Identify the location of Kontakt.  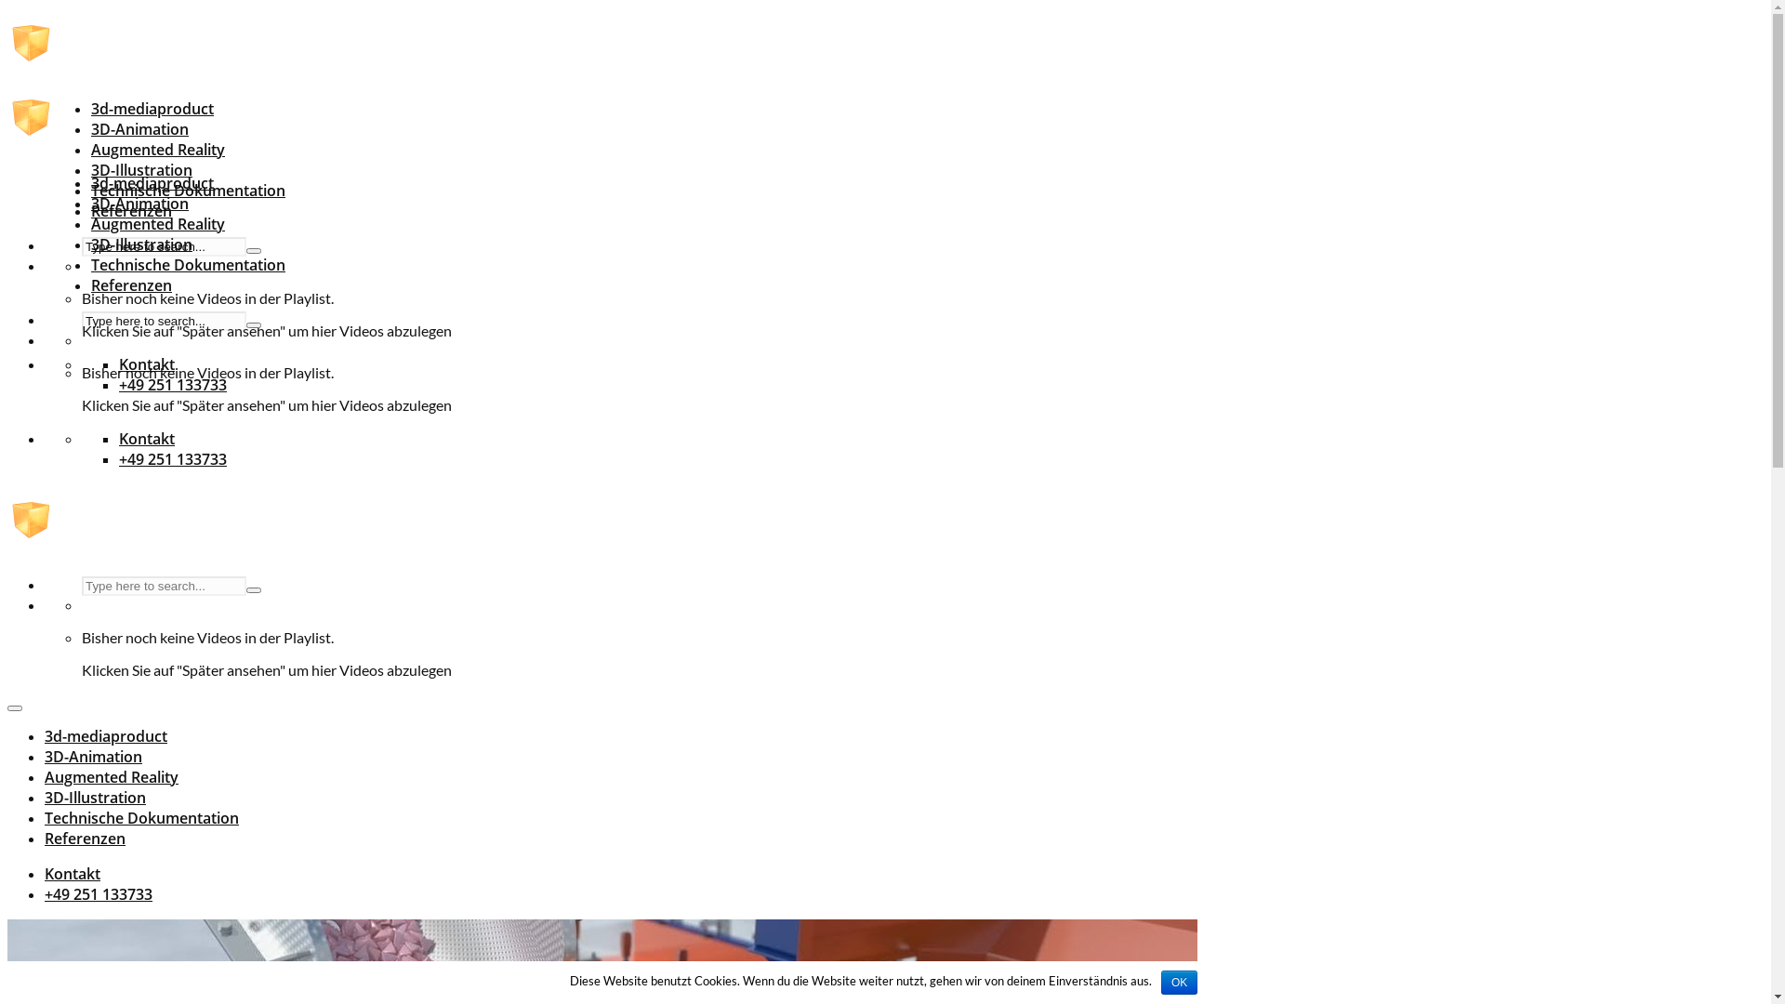
(147, 364).